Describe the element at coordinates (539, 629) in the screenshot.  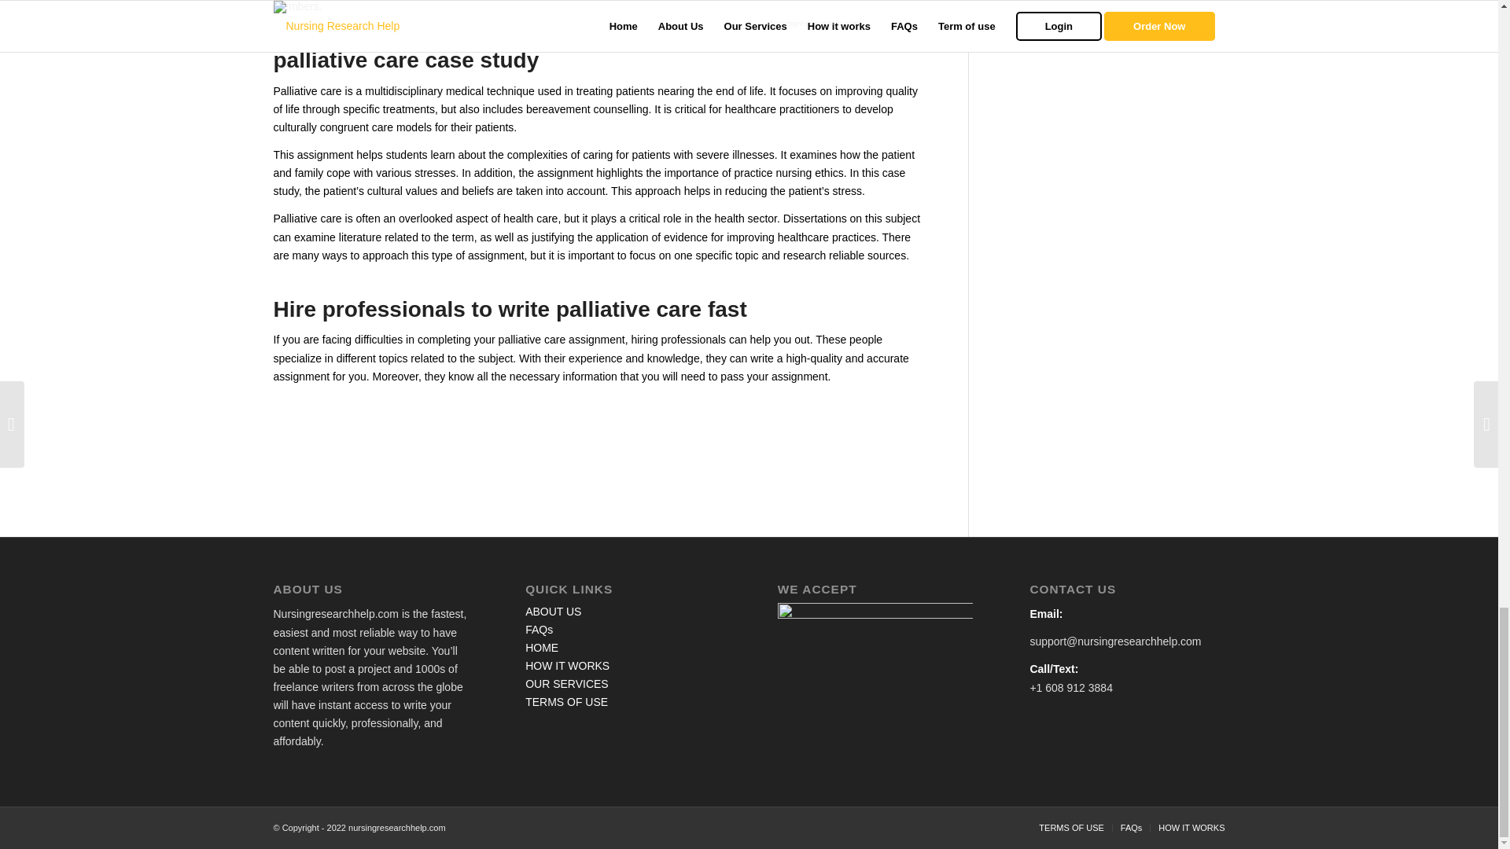
I see `FAQs` at that location.